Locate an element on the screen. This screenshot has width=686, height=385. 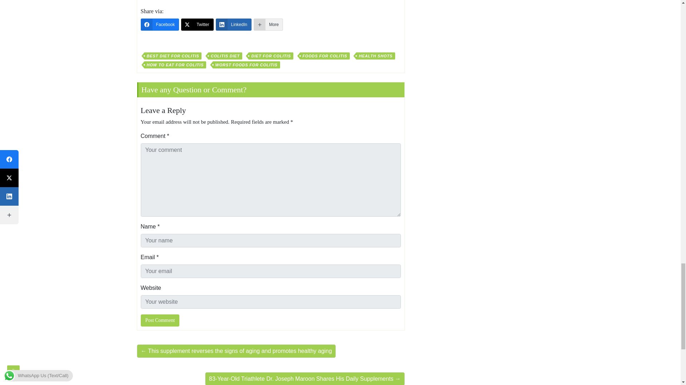
Post Comment is located at coordinates (160, 320).